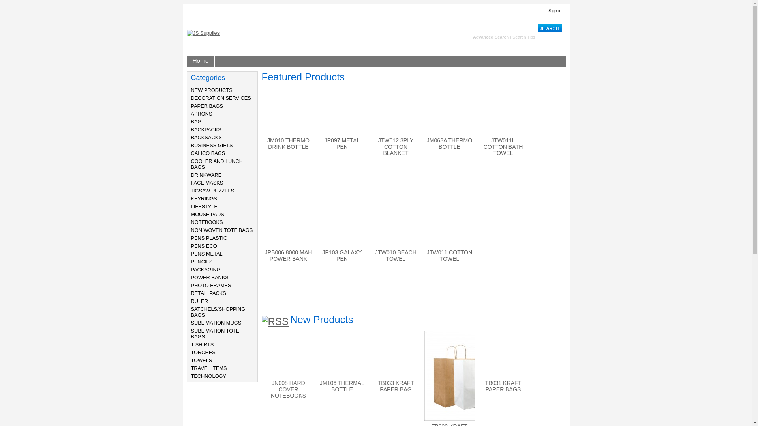 Image resolution: width=758 pixels, height=426 pixels. I want to click on NEW PRODUCTS, so click(212, 90).